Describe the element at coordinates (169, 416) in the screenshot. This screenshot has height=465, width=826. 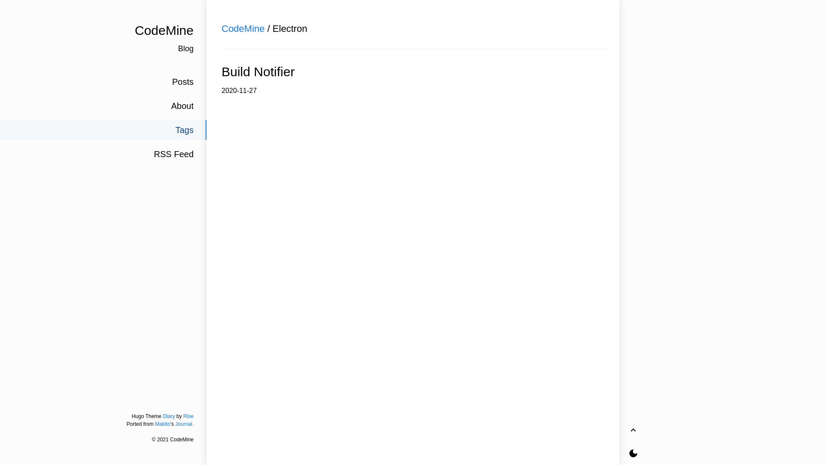
I see `Diary` at that location.